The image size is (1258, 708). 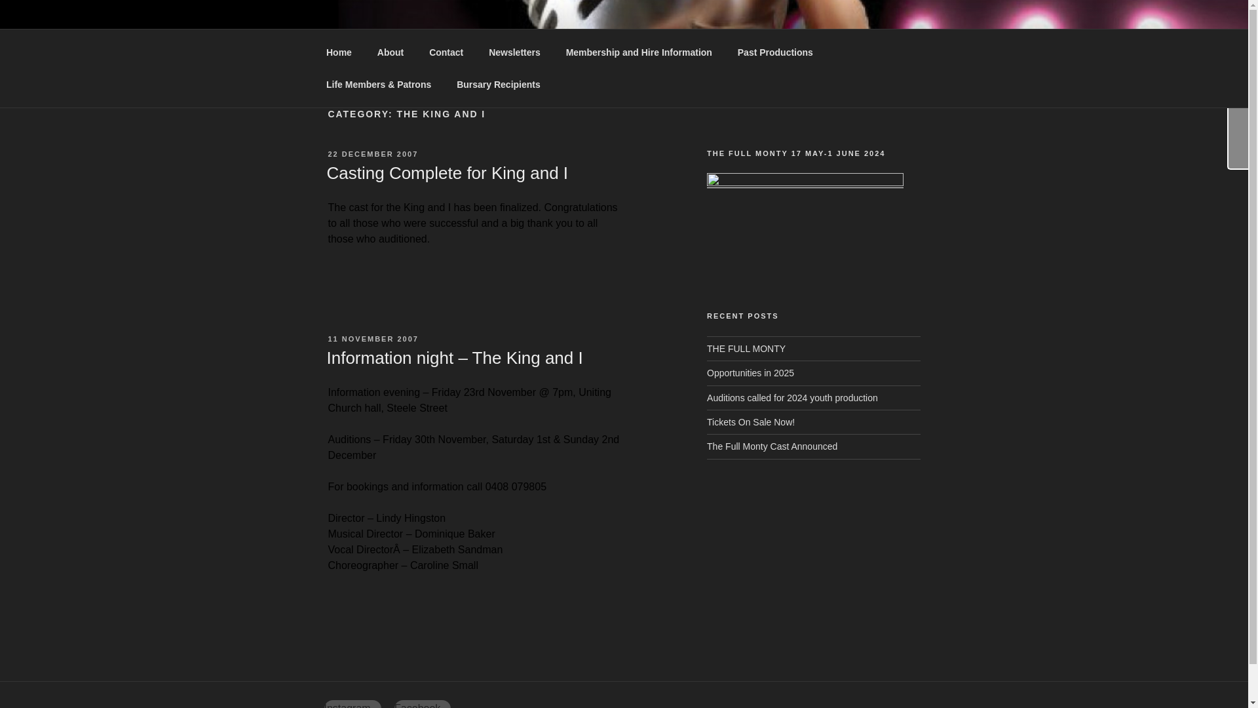 I want to click on Newsletters, so click(x=515, y=52).